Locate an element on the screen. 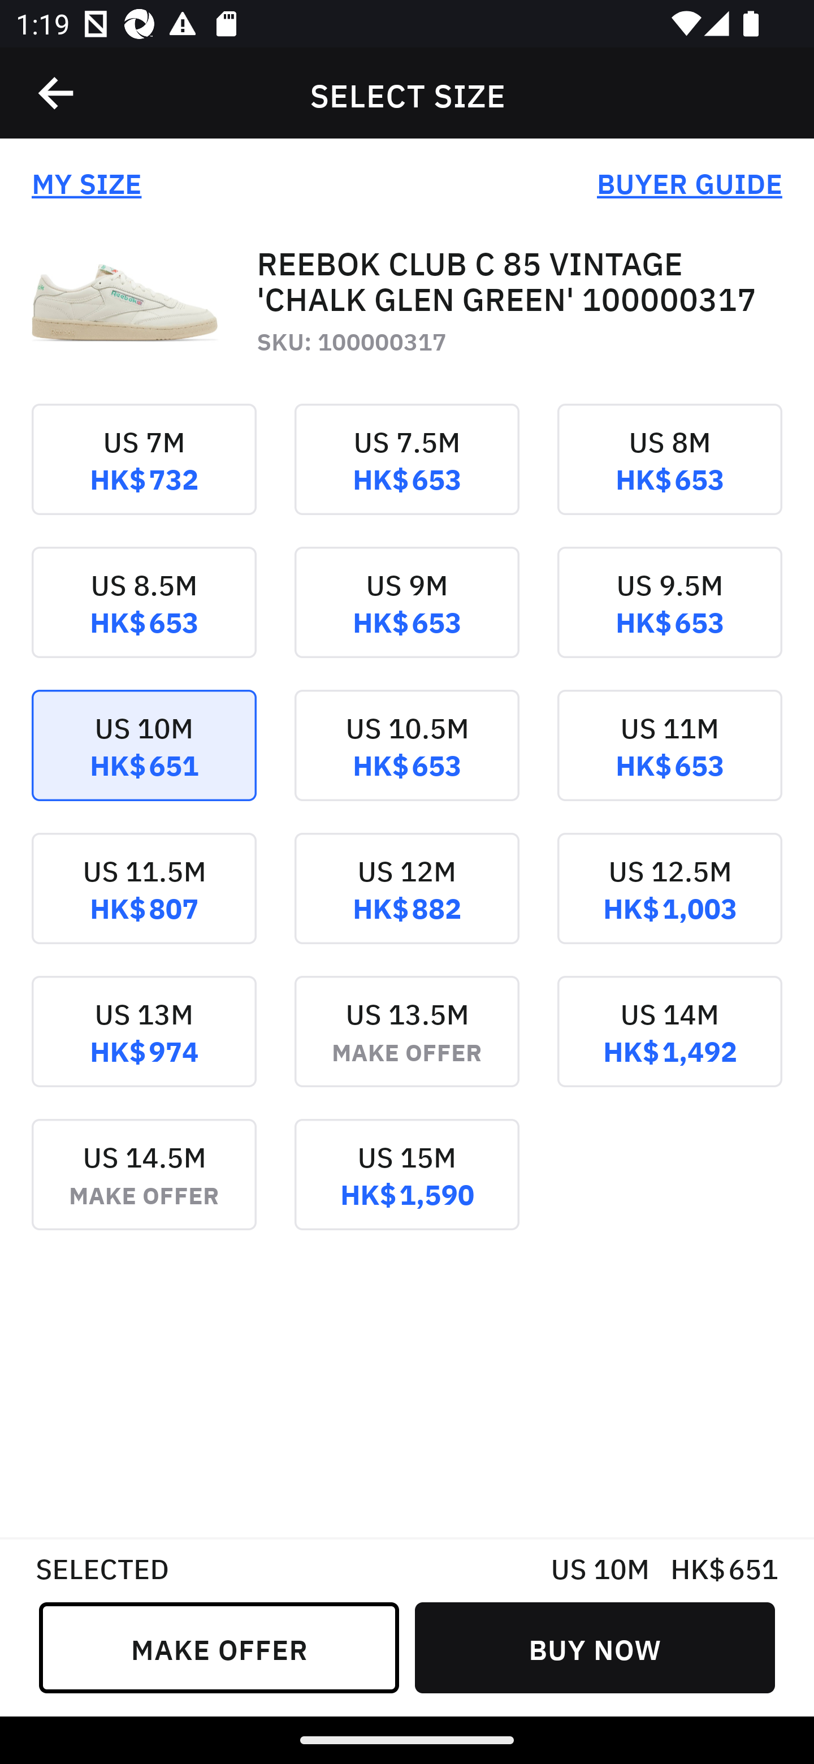 This screenshot has height=1764, width=814. US 10.5M HK$ 653 is located at coordinates (407, 761).